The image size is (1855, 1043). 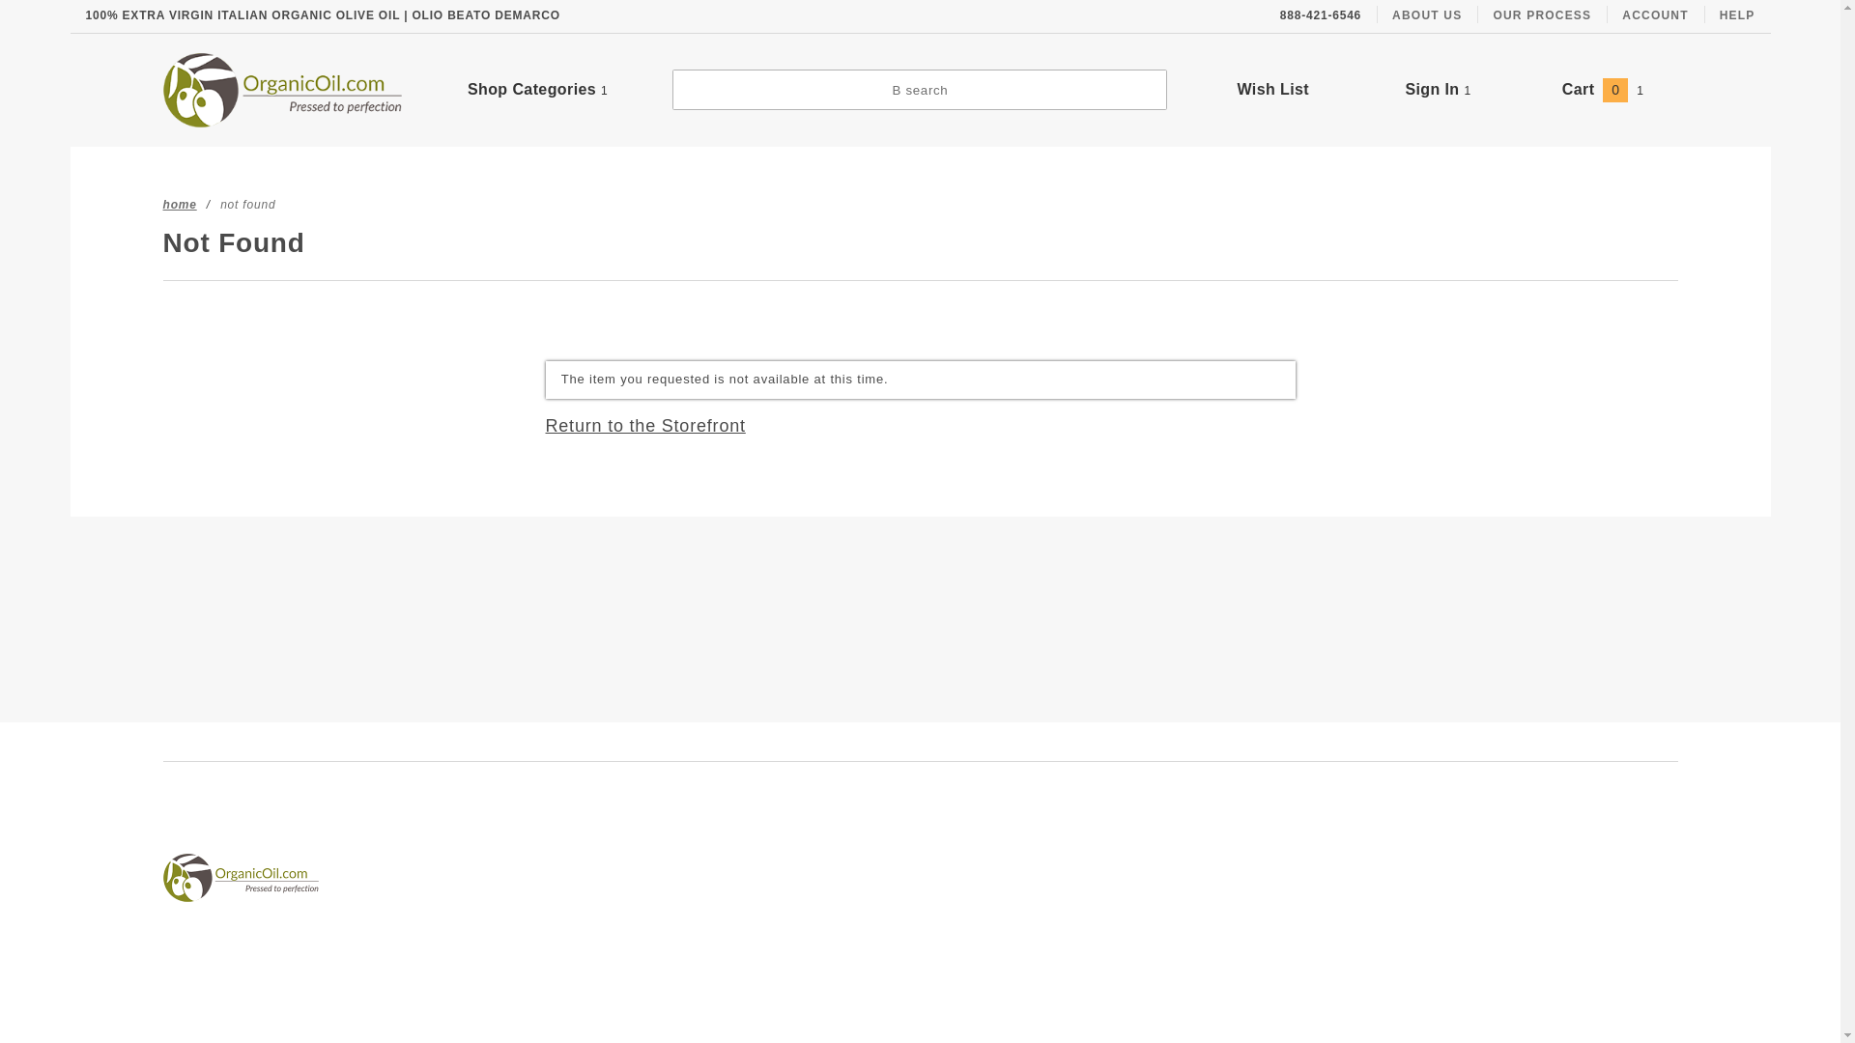 What do you see at coordinates (1546, 33) in the screenshot?
I see `PRESS ENTER` at bounding box center [1546, 33].